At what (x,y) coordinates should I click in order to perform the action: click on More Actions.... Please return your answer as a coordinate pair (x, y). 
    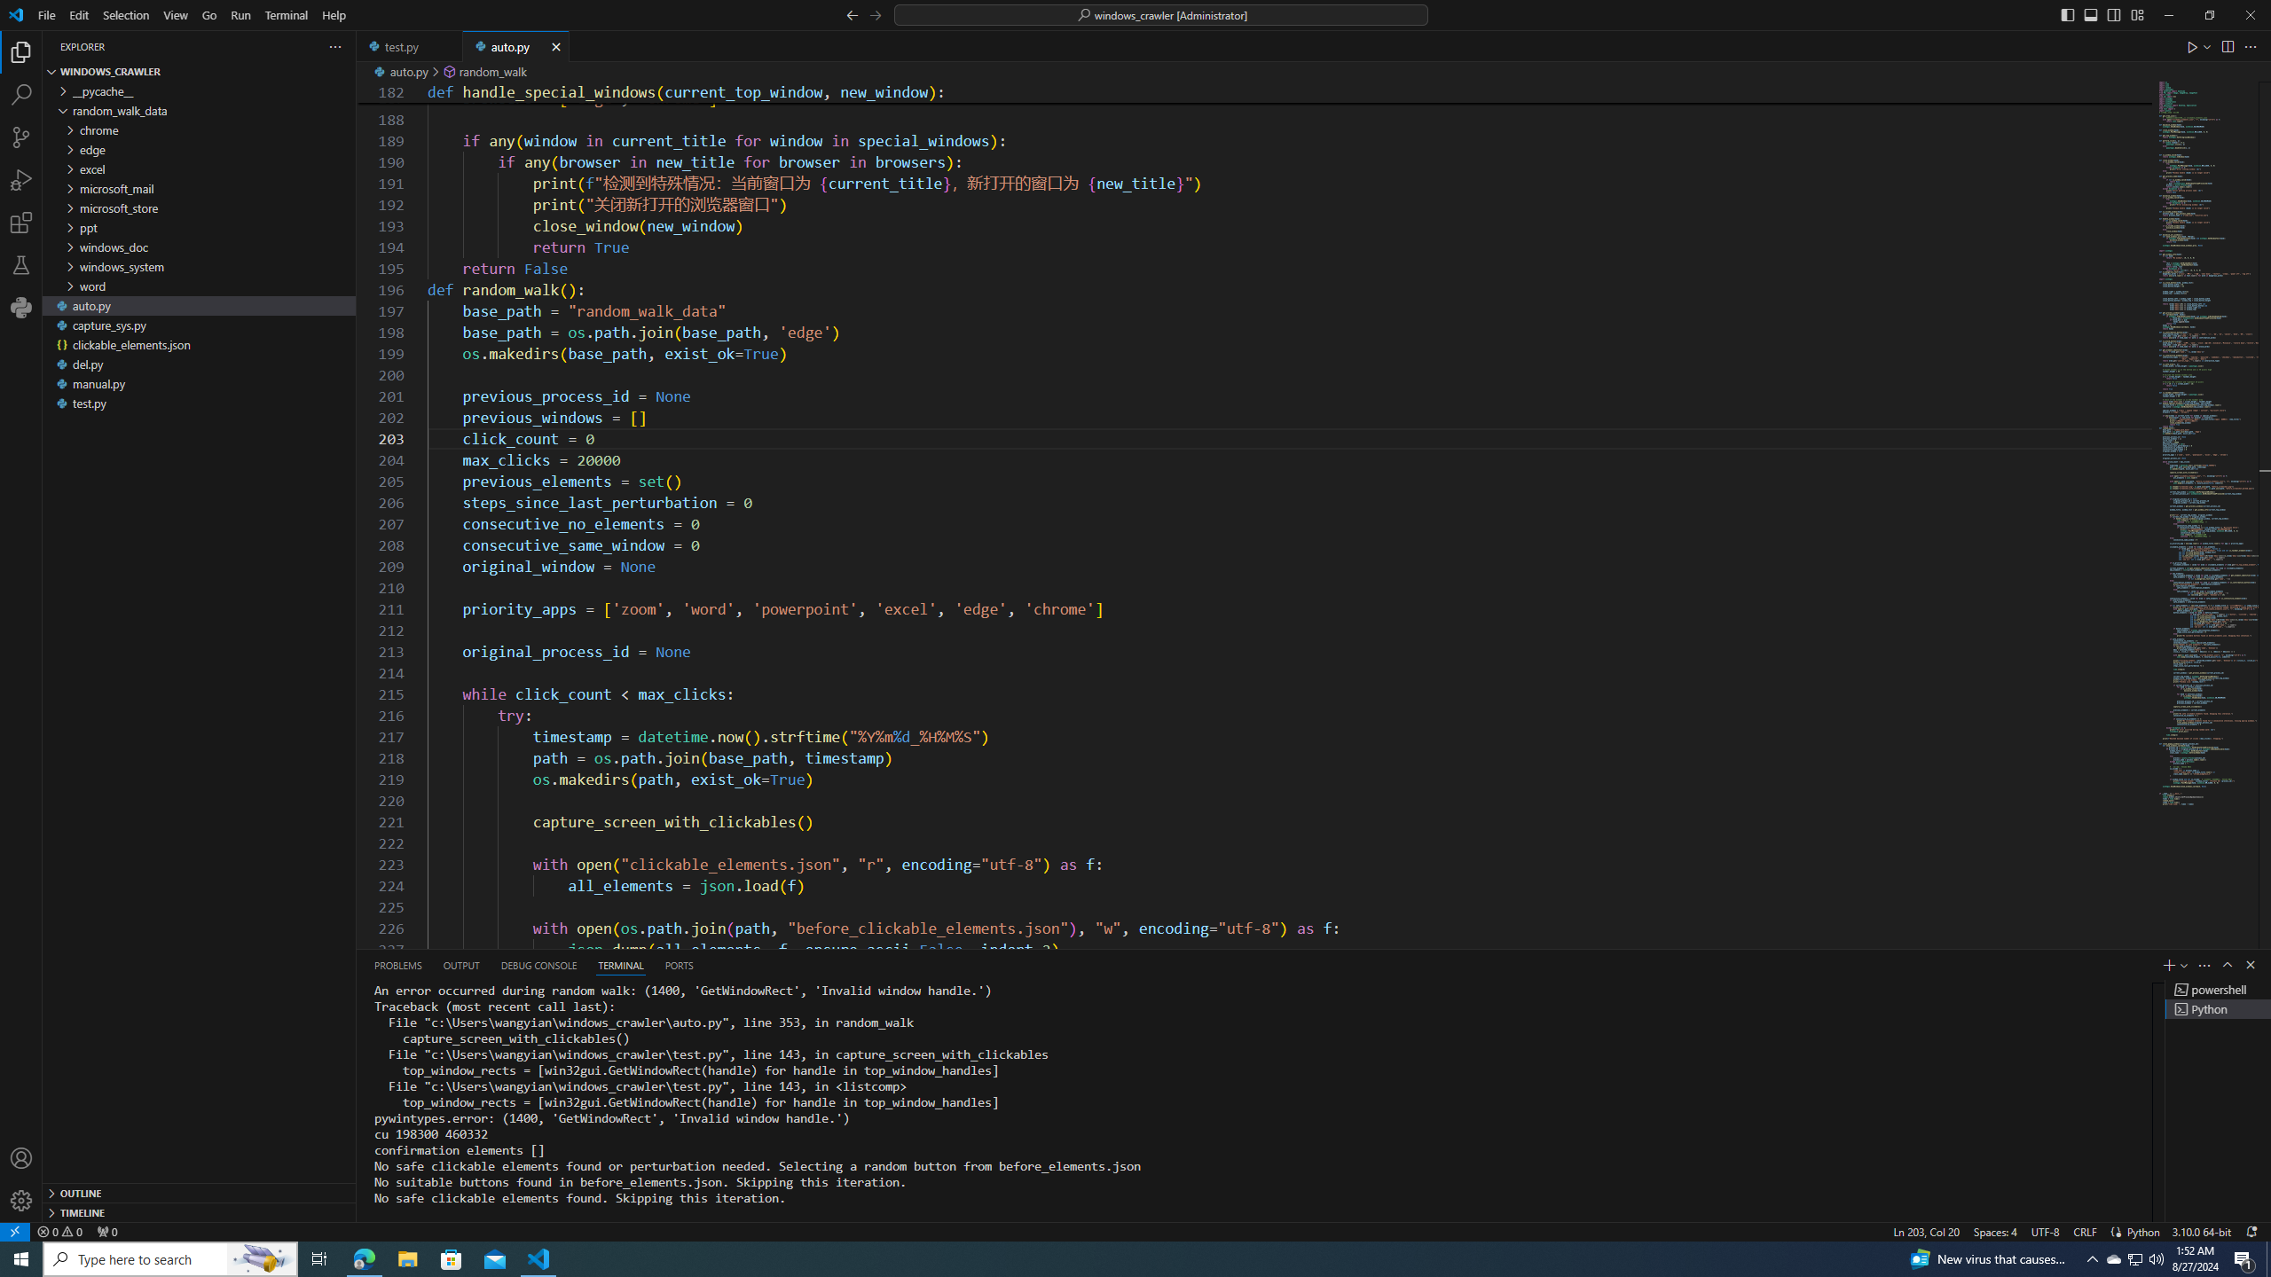
    Looking at the image, I should click on (2250, 46).